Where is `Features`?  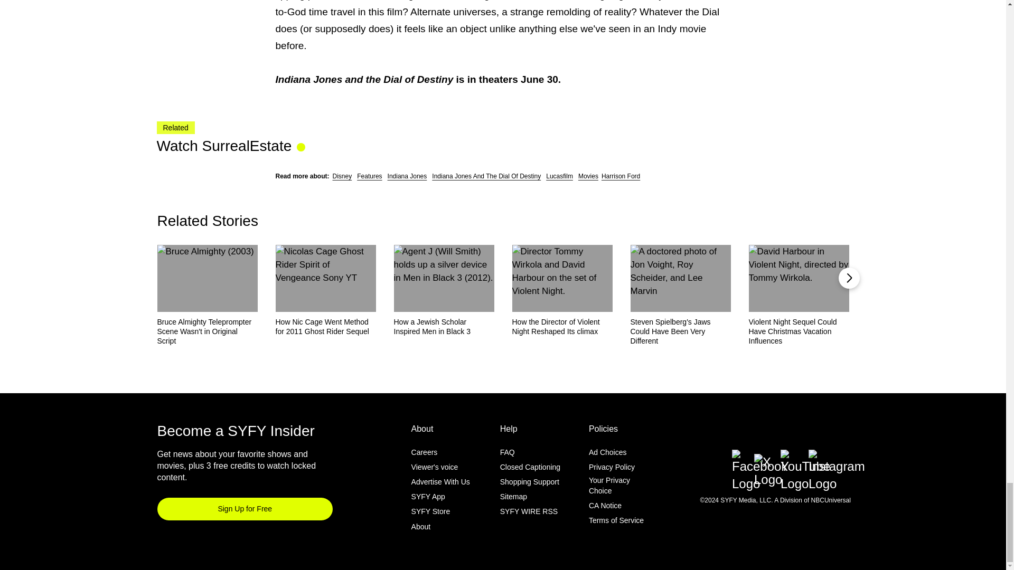 Features is located at coordinates (369, 176).